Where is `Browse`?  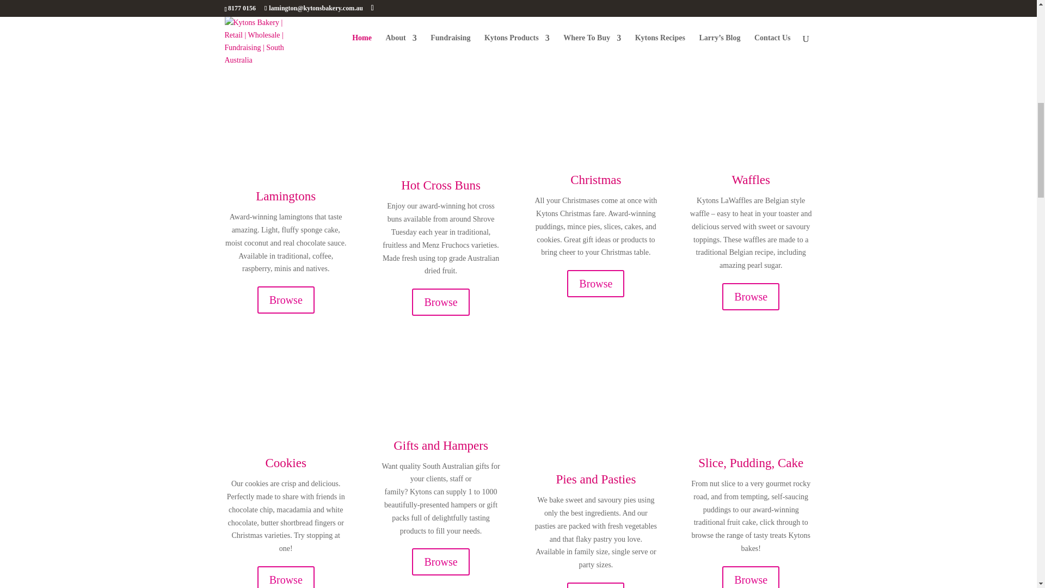
Browse is located at coordinates (285, 577).